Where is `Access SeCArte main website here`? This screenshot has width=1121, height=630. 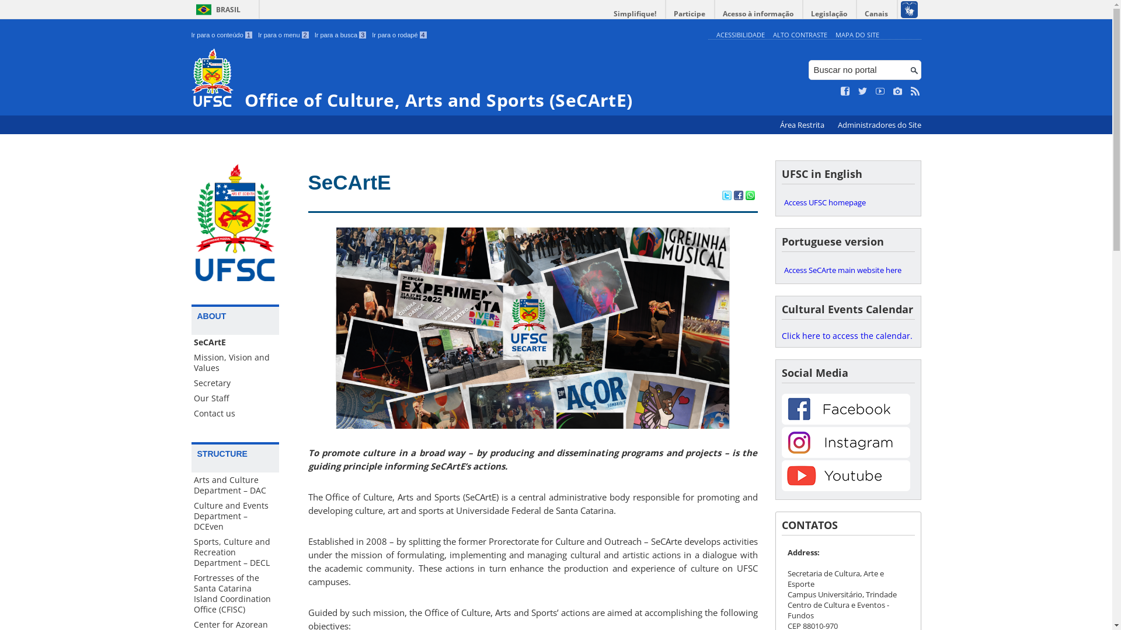
Access SeCArte main website here is located at coordinates (848, 270).